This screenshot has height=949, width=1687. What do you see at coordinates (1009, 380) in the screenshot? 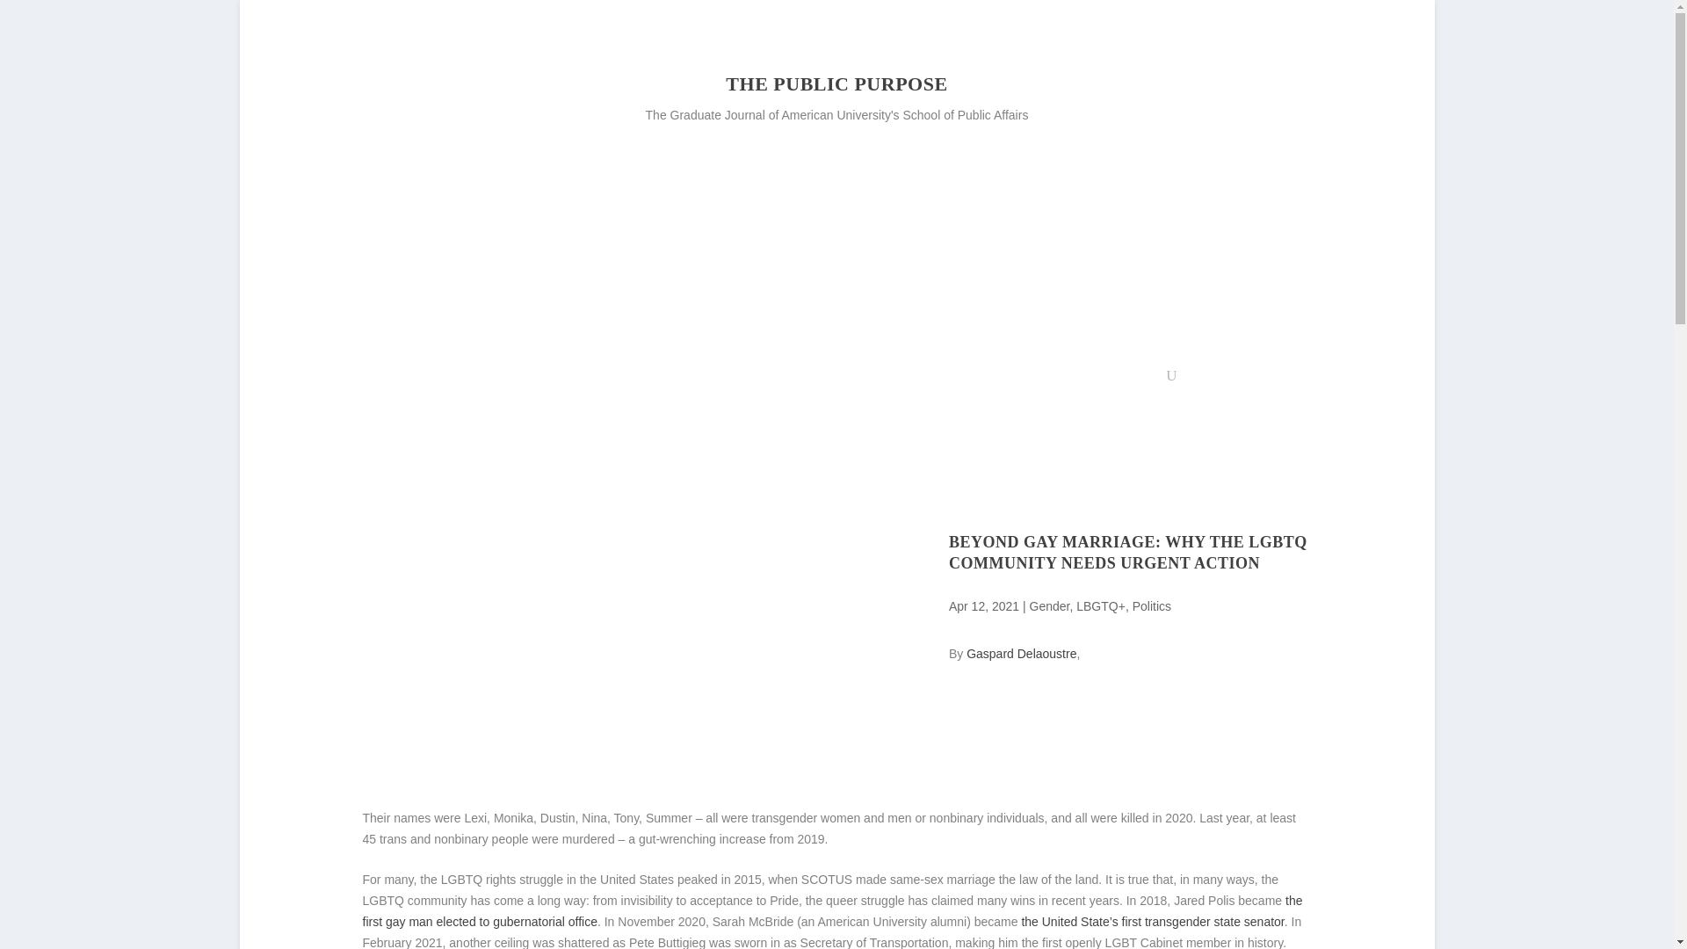
I see `Online Submission Guide` at bounding box center [1009, 380].